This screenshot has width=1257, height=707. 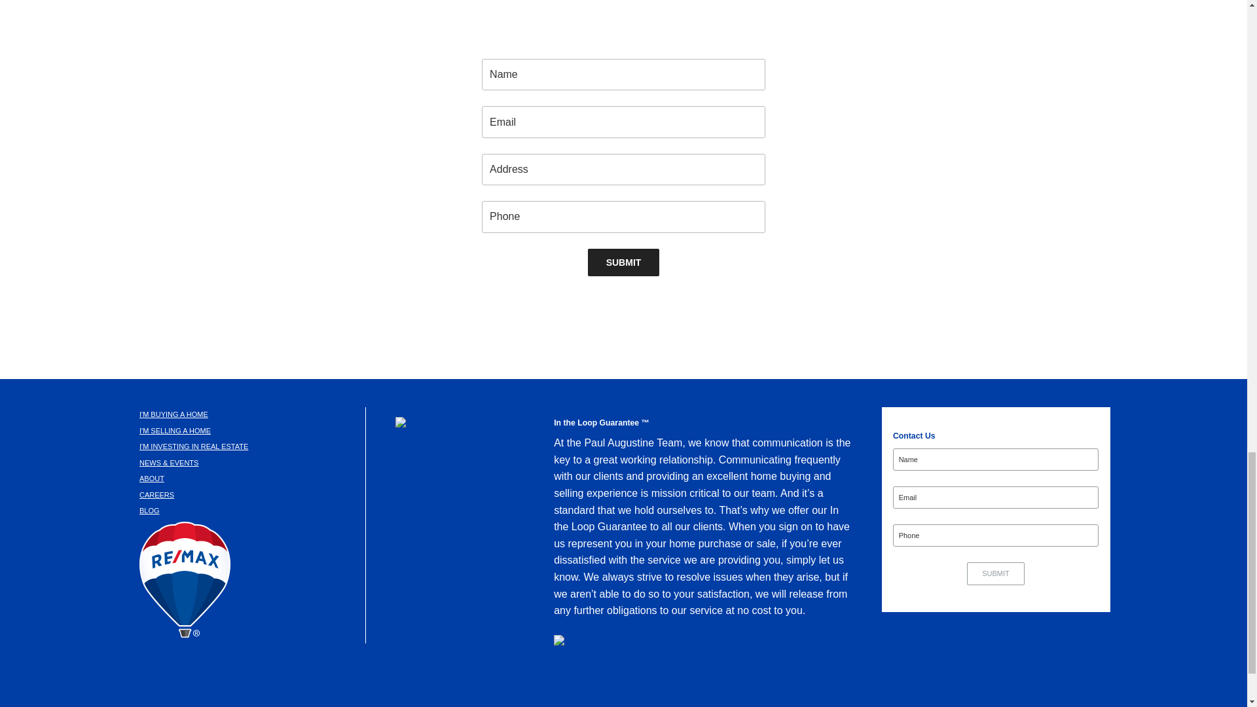 I want to click on CAREERS, so click(x=157, y=495).